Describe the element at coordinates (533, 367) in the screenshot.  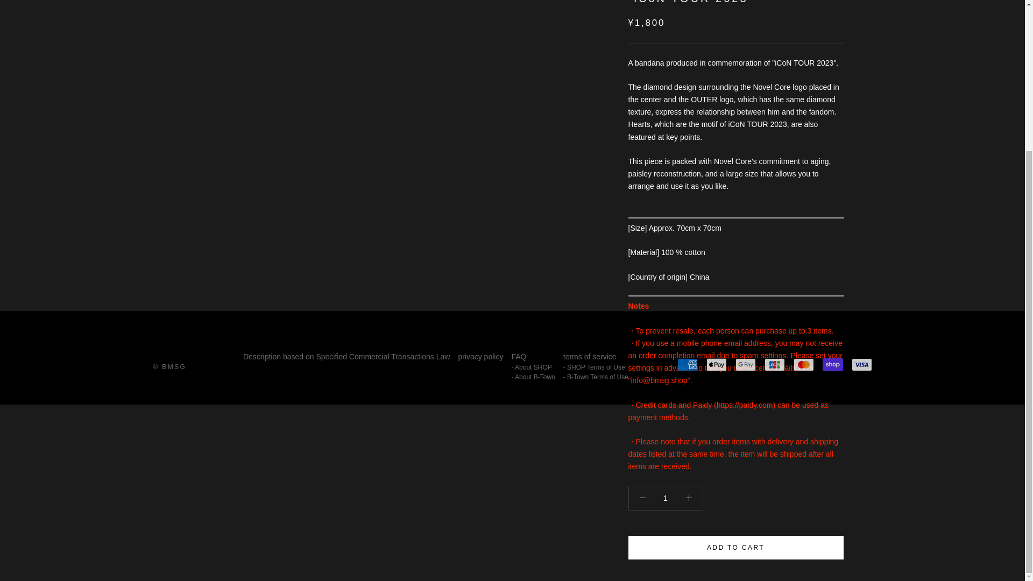
I see `- About SHOP` at that location.